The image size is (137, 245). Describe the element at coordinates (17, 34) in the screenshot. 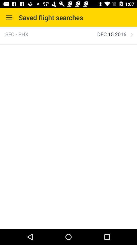

I see `press the item to the left of the dec 15 2016` at that location.